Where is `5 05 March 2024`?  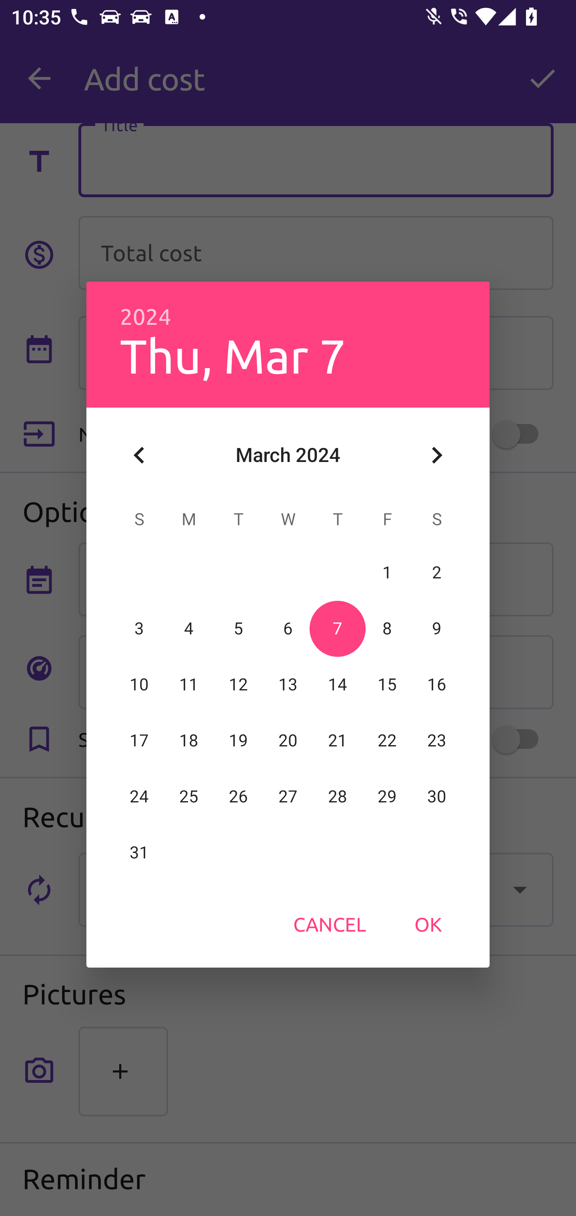 5 05 March 2024 is located at coordinates (238, 628).